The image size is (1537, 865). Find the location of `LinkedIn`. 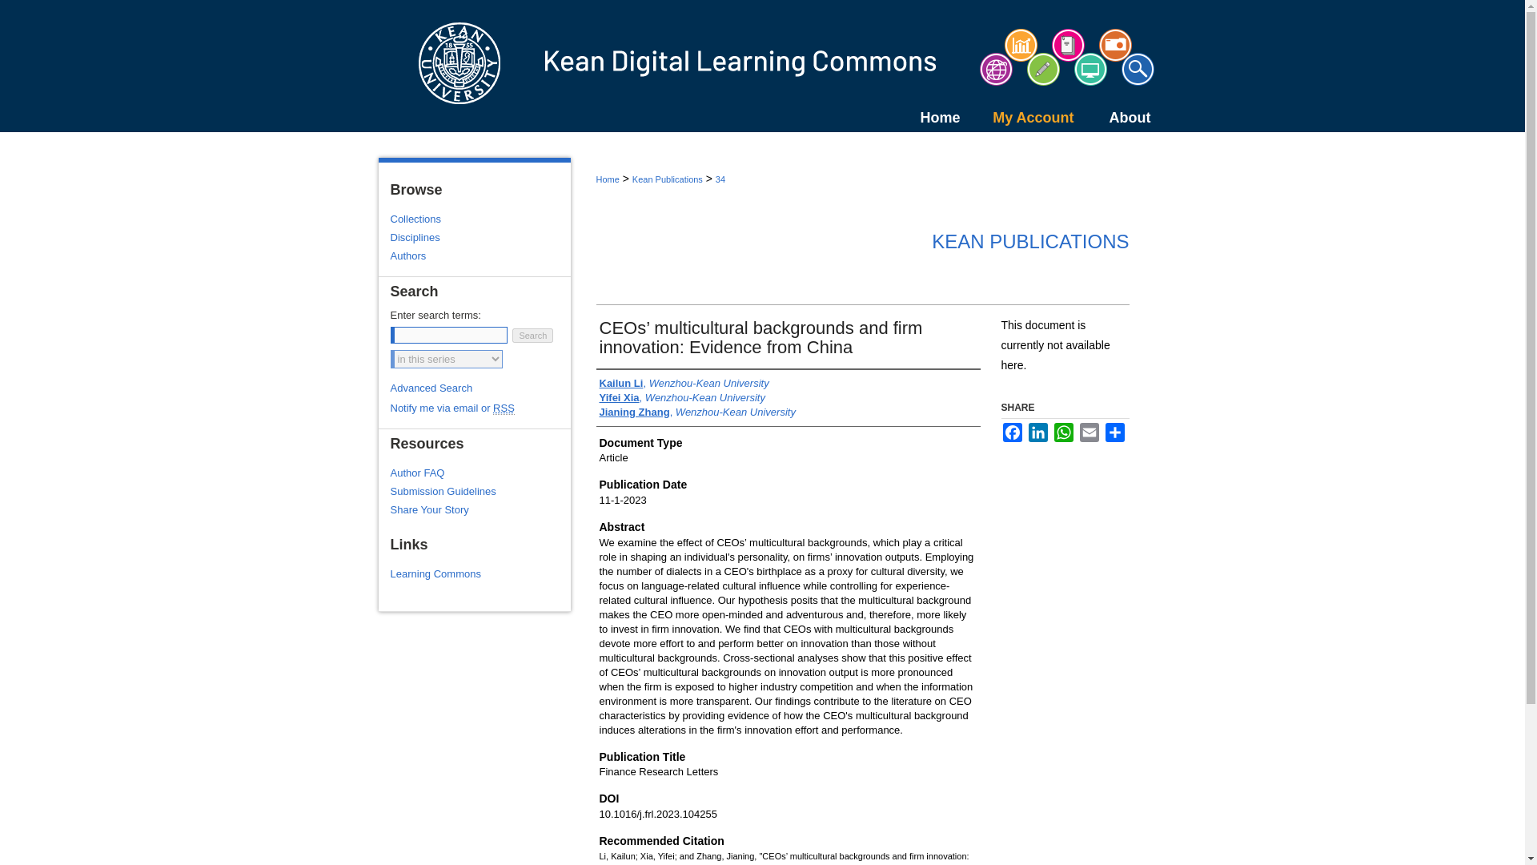

LinkedIn is located at coordinates (1037, 432).